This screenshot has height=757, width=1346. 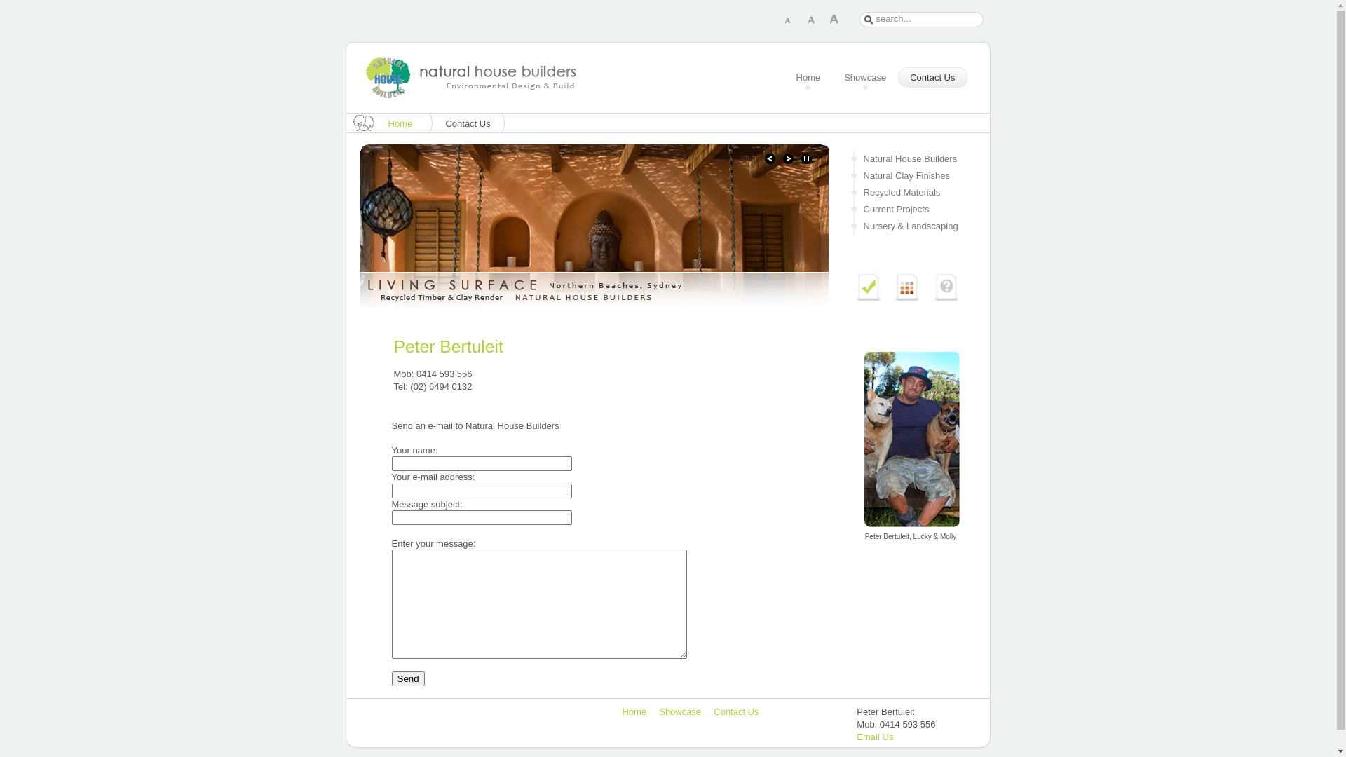 I want to click on We Love To Help!, so click(x=946, y=287).